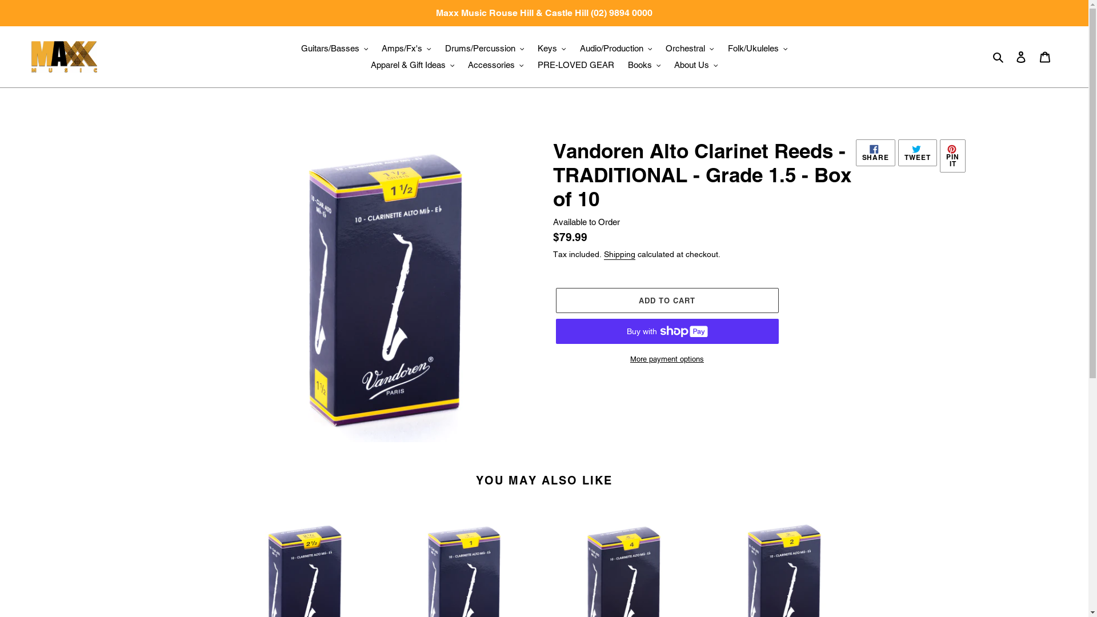 Image resolution: width=1097 pixels, height=617 pixels. What do you see at coordinates (644, 65) in the screenshot?
I see `Books` at bounding box center [644, 65].